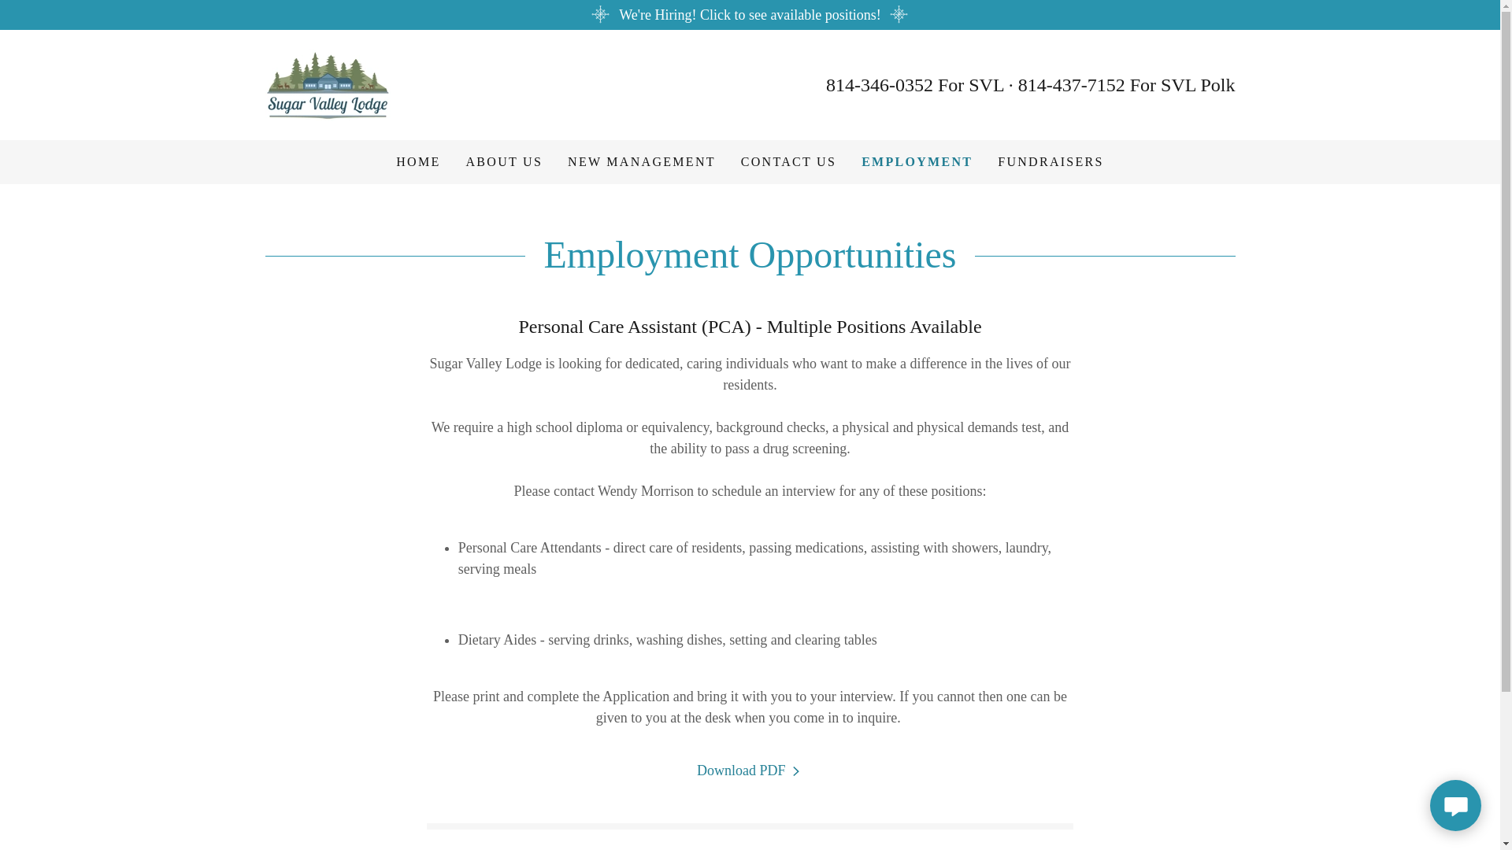 The image size is (1512, 850). Describe the element at coordinates (1071, 85) in the screenshot. I see `814-437-7152` at that location.